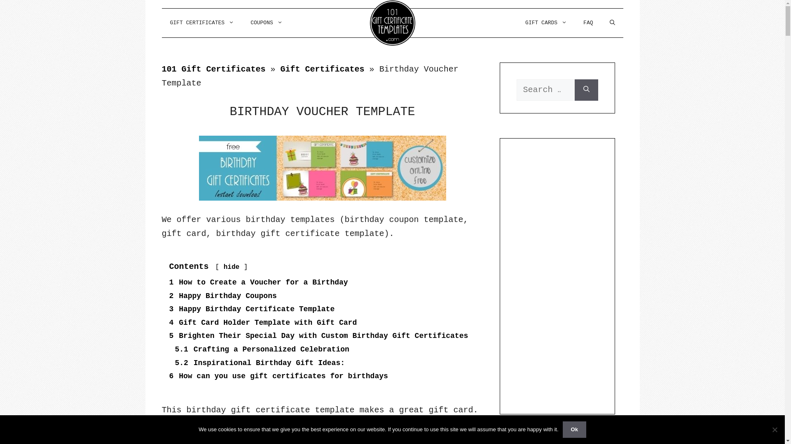  What do you see at coordinates (252, 309) in the screenshot?
I see `3 Happy Birthday Certificate Template` at bounding box center [252, 309].